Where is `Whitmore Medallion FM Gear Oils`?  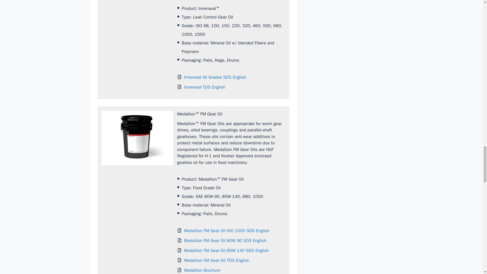
Whitmore Medallion FM Gear Oils is located at coordinates (137, 138).